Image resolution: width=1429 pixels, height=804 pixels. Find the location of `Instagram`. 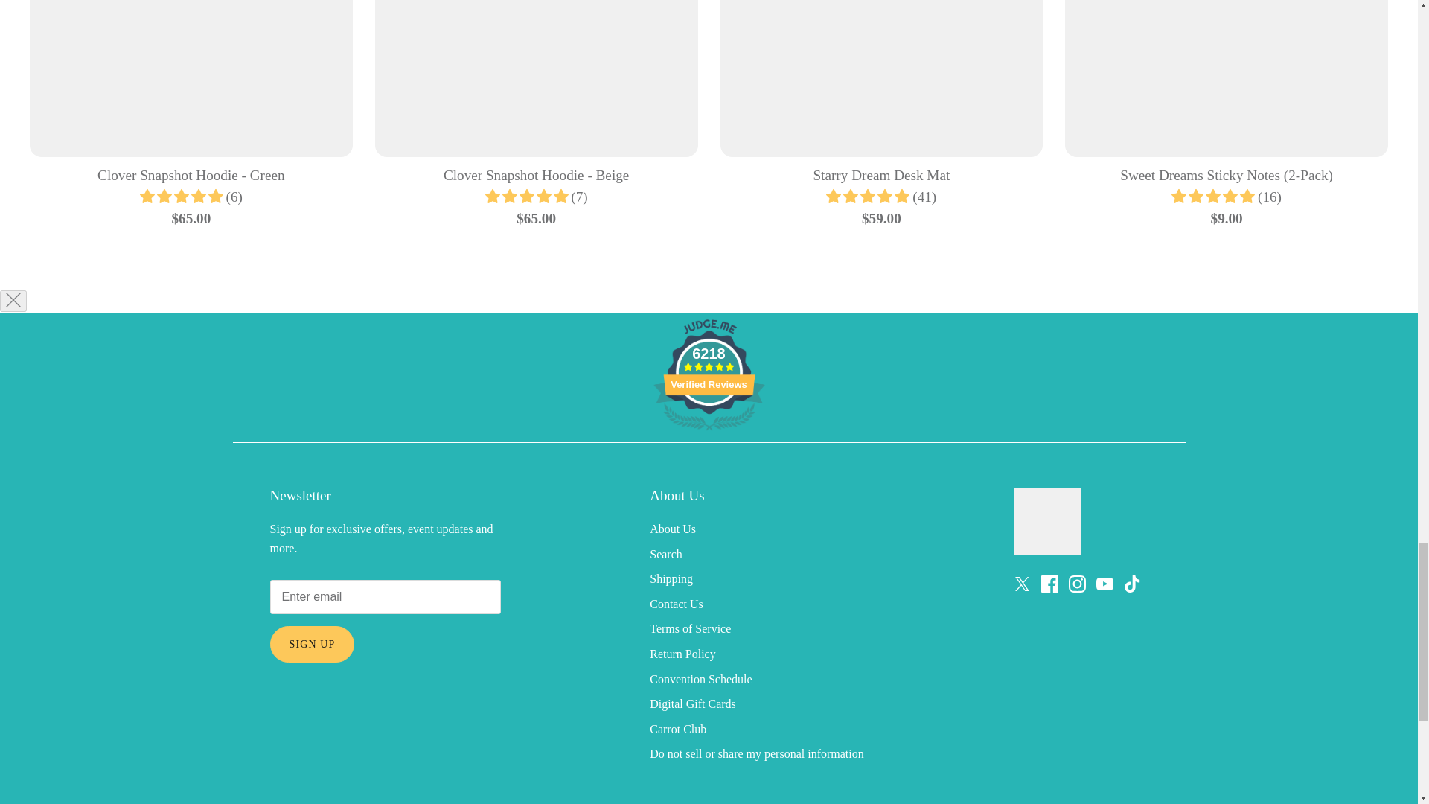

Instagram is located at coordinates (1078, 584).